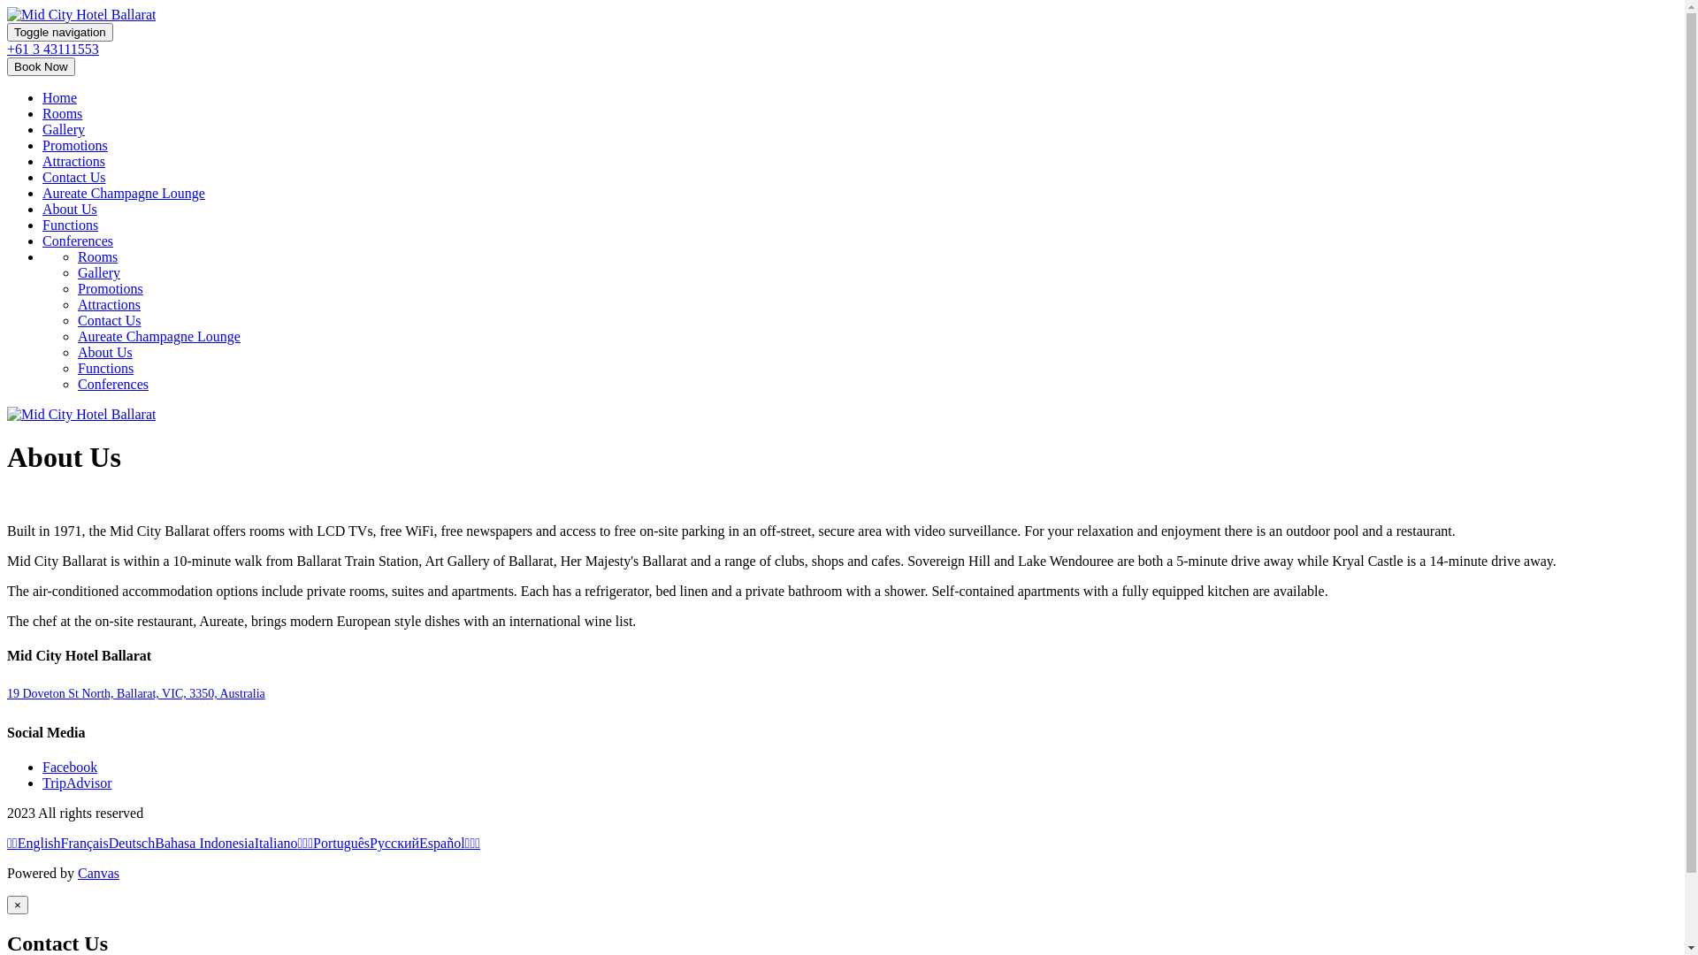  Describe the element at coordinates (276, 844) in the screenshot. I see `Italiano` at that location.